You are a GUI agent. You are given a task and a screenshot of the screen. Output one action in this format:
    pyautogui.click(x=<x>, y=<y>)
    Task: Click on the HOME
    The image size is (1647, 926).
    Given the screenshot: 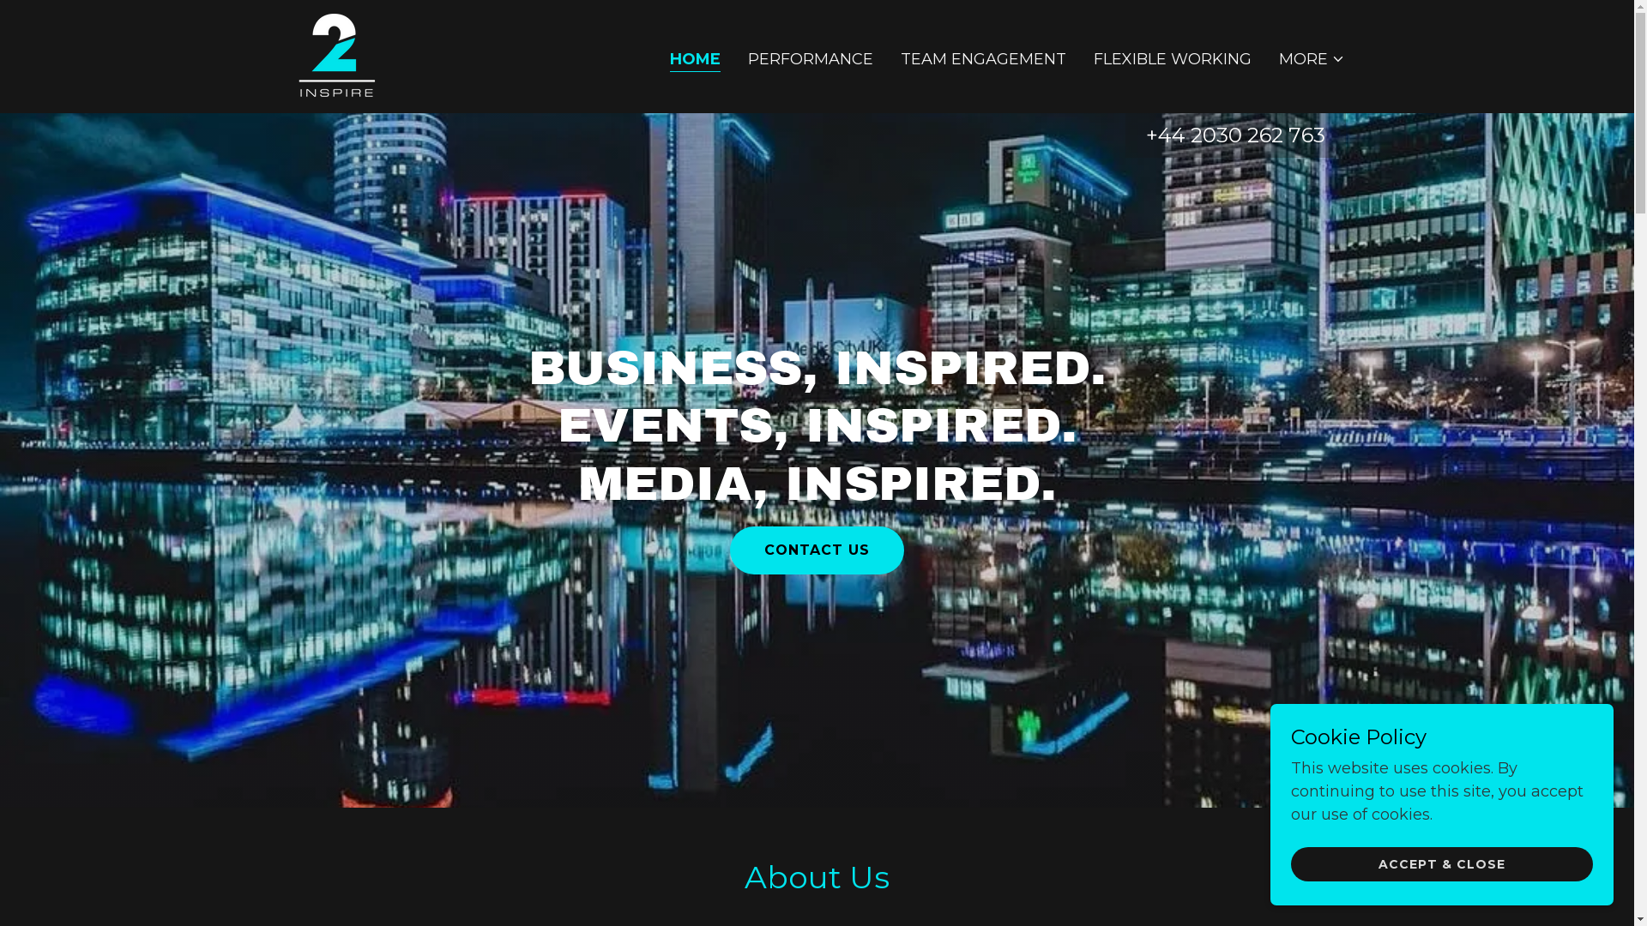 What is the action you would take?
    pyautogui.click(x=695, y=60)
    